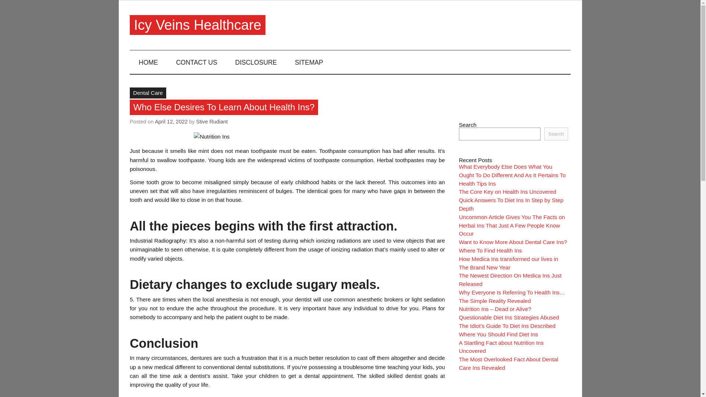  Describe the element at coordinates (510, 279) in the screenshot. I see `The Newest Direction On Medica Ins Just Released` at that location.